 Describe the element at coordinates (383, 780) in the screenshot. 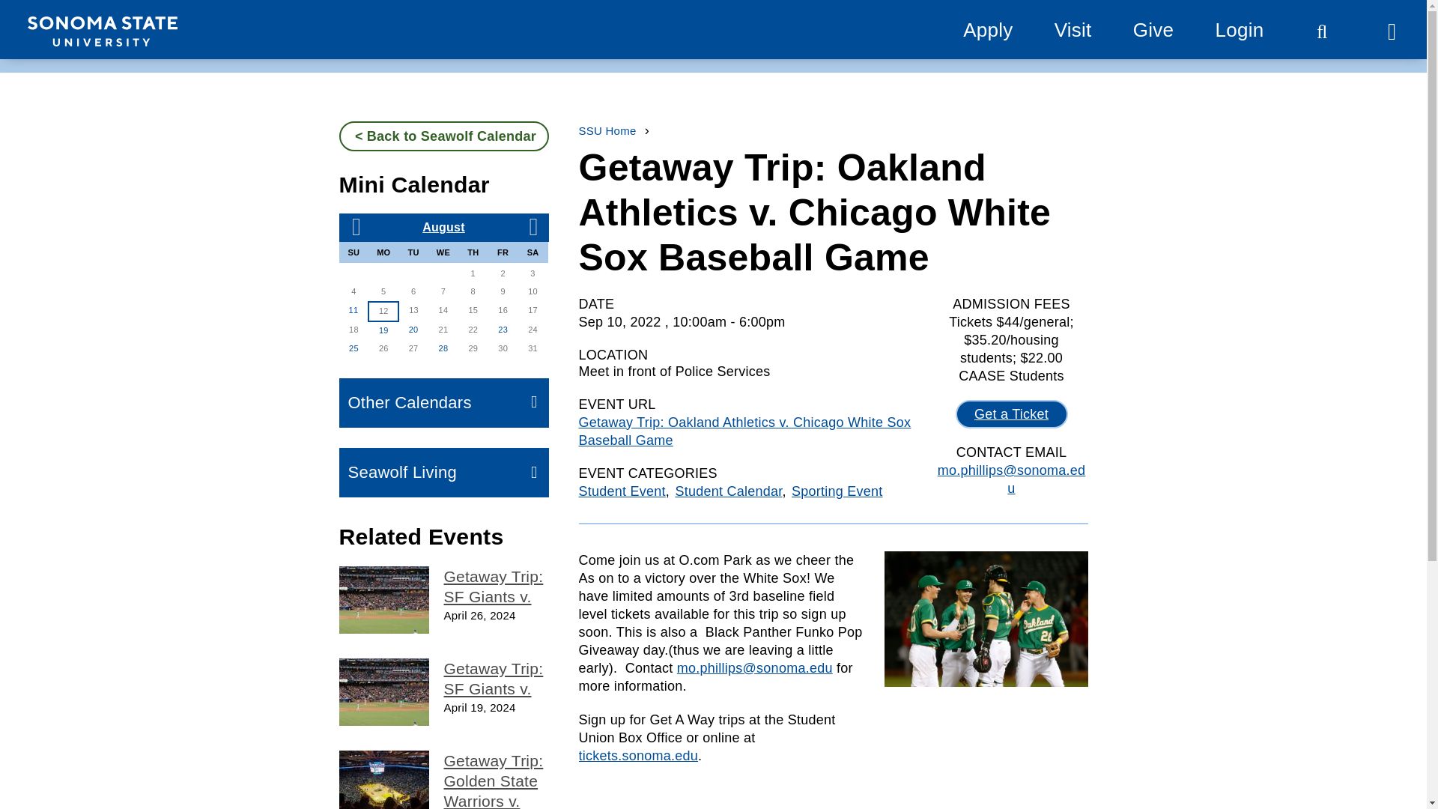

I see `Golden State Warriors Stadium` at that location.